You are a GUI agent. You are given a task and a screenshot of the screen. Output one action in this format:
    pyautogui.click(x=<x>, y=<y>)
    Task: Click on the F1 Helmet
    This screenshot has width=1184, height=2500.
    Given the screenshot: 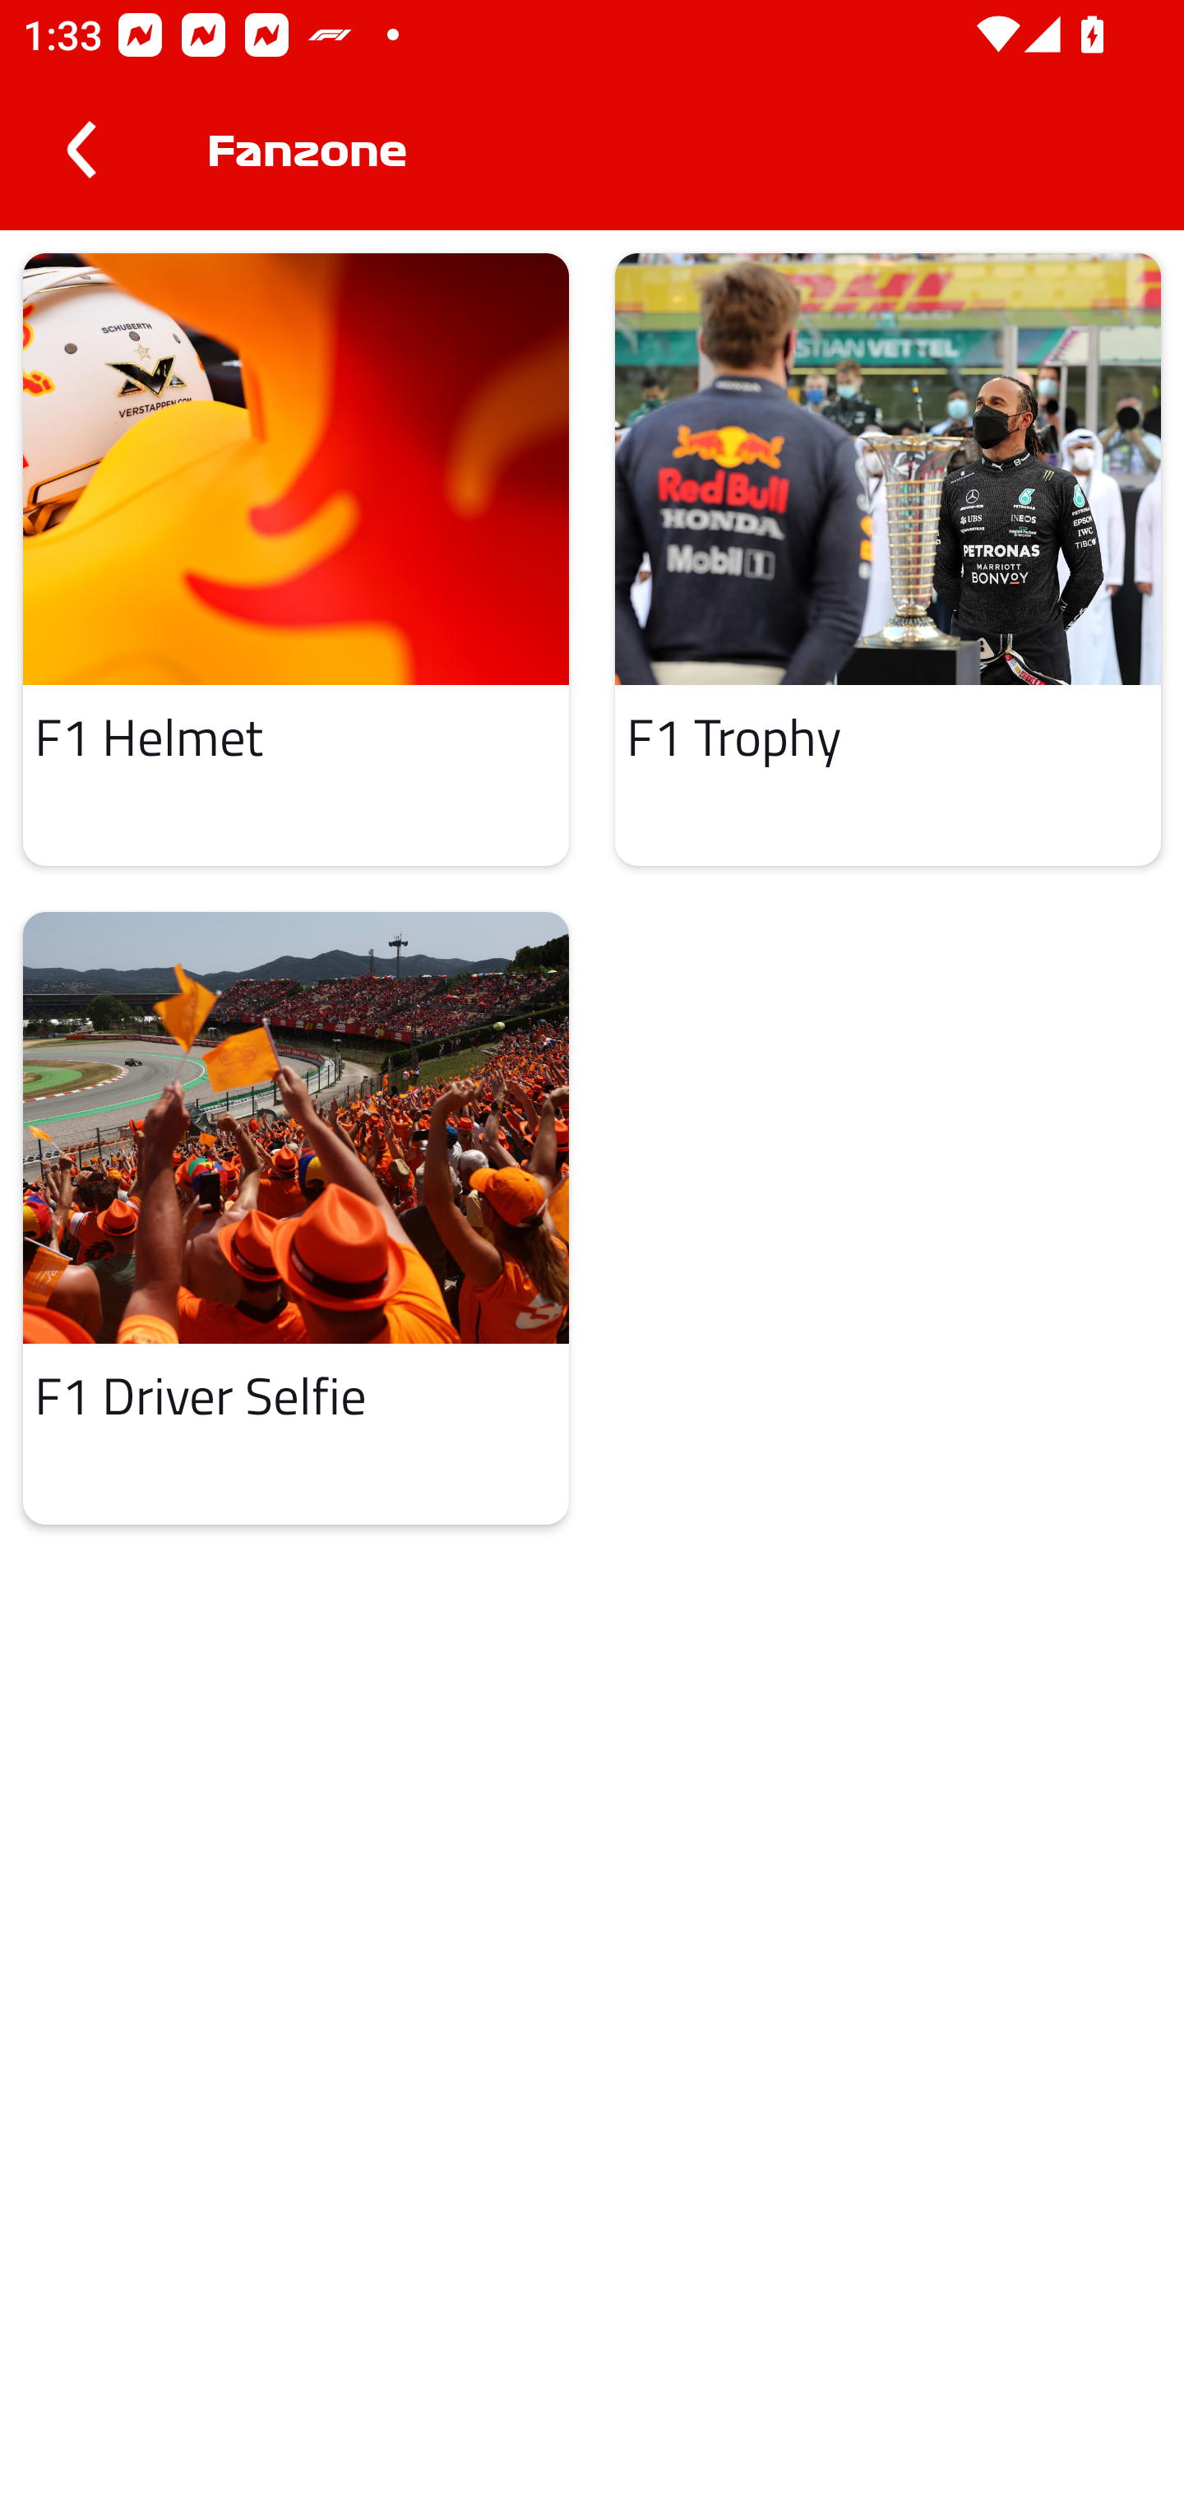 What is the action you would take?
    pyautogui.click(x=296, y=558)
    